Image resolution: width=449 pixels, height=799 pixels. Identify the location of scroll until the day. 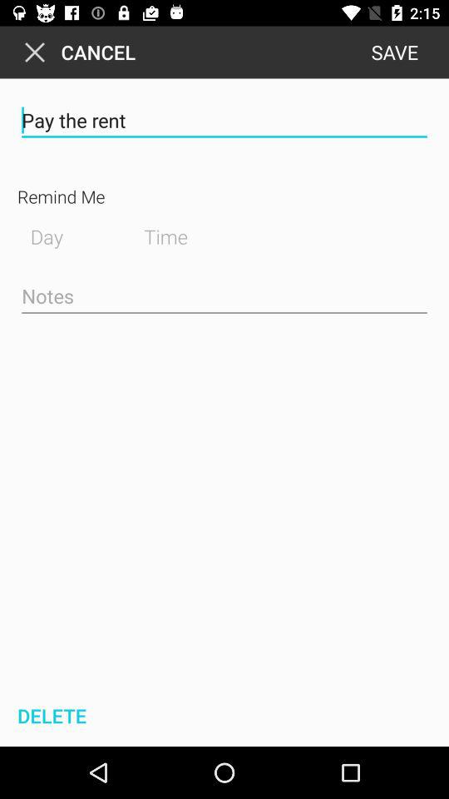
(65, 235).